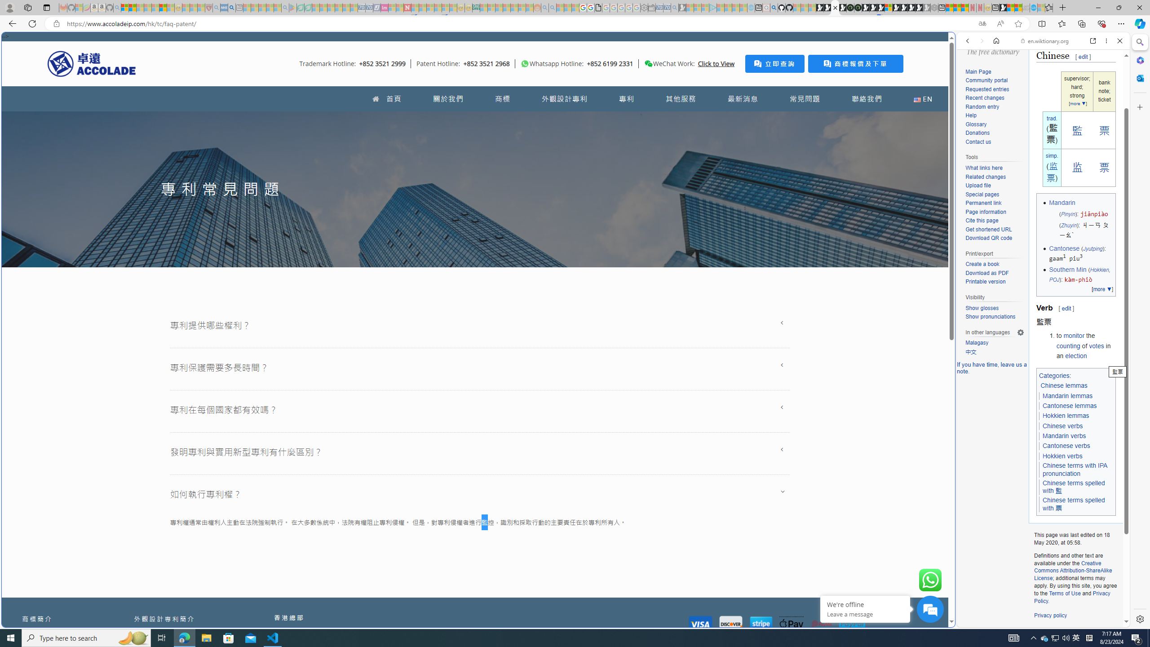 This screenshot has height=647, width=1150. Describe the element at coordinates (982, 24) in the screenshot. I see `Show translate options` at that location.